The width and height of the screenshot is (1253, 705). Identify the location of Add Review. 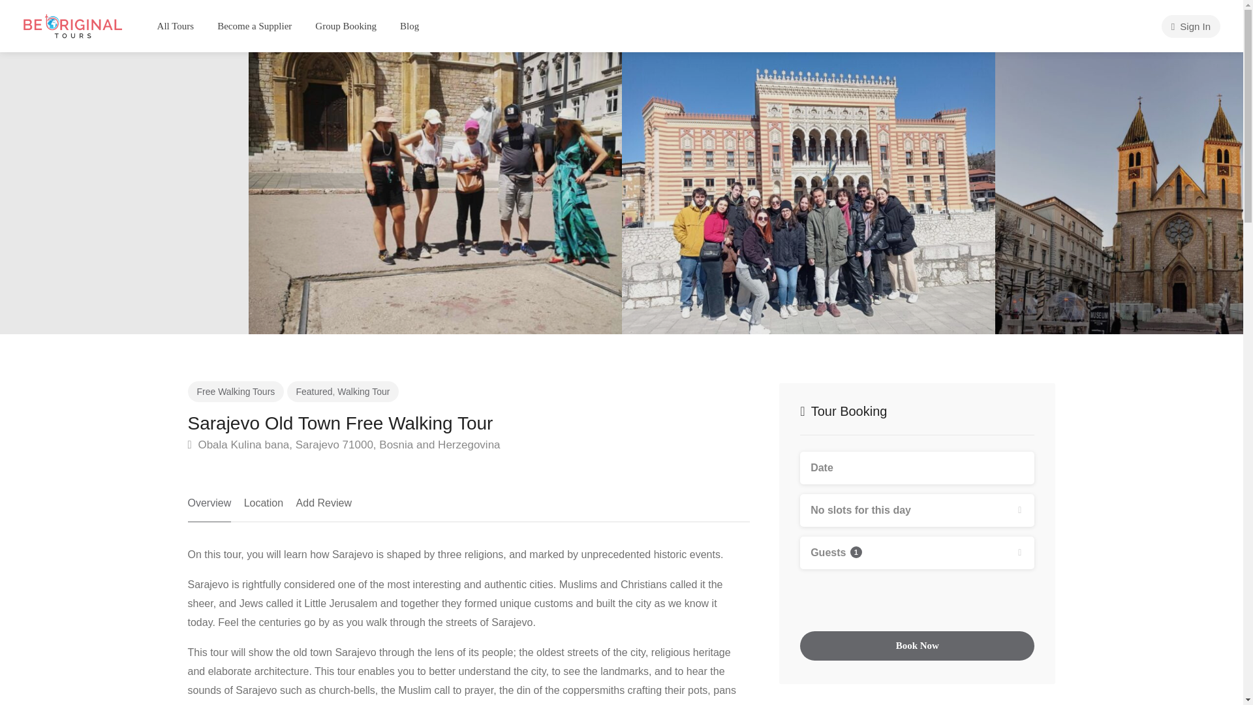
(324, 508).